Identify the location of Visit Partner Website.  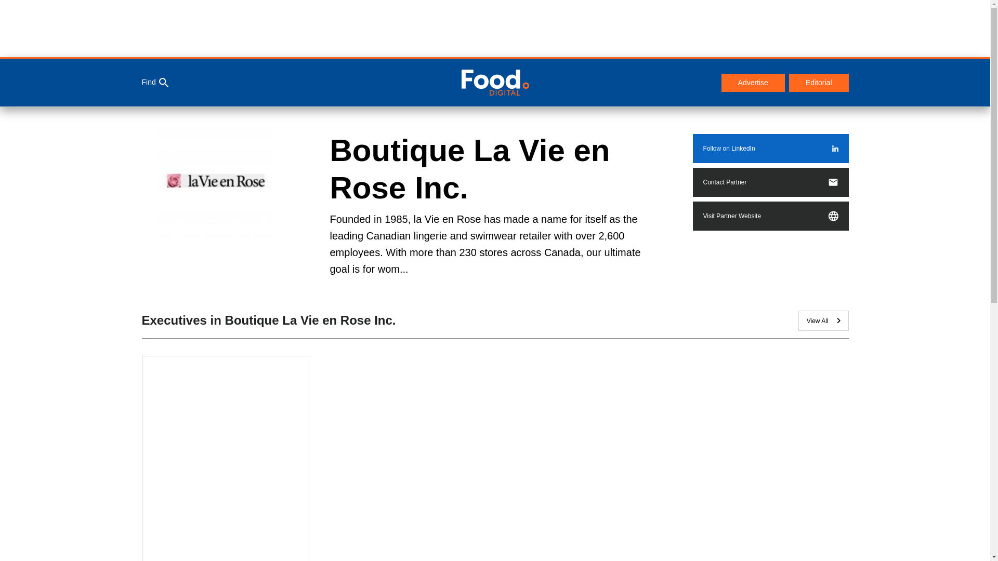
(770, 216).